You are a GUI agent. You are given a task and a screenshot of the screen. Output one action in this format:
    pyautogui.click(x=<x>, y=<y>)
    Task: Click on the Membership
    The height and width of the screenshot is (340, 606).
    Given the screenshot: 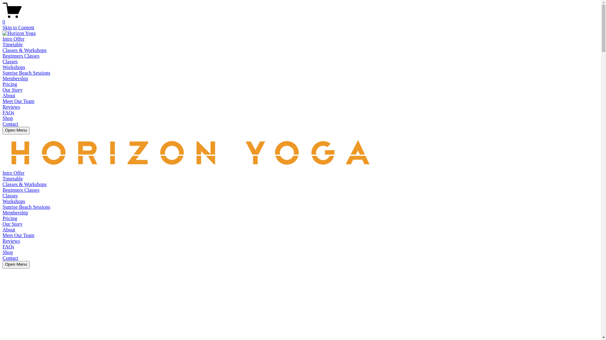 What is the action you would take?
    pyautogui.click(x=15, y=79)
    